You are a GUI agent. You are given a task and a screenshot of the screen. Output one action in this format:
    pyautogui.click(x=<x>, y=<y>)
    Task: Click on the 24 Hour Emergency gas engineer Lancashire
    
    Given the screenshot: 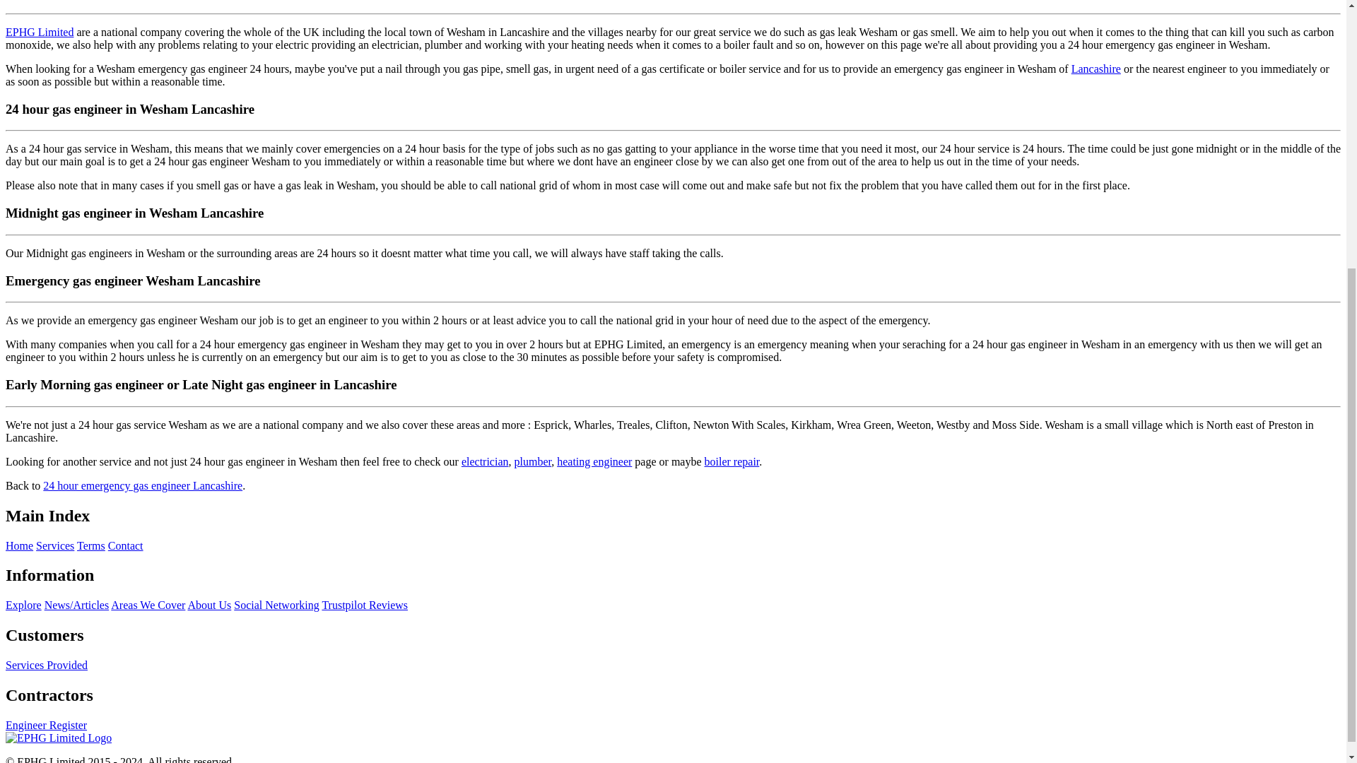 What is the action you would take?
    pyautogui.click(x=143, y=485)
    